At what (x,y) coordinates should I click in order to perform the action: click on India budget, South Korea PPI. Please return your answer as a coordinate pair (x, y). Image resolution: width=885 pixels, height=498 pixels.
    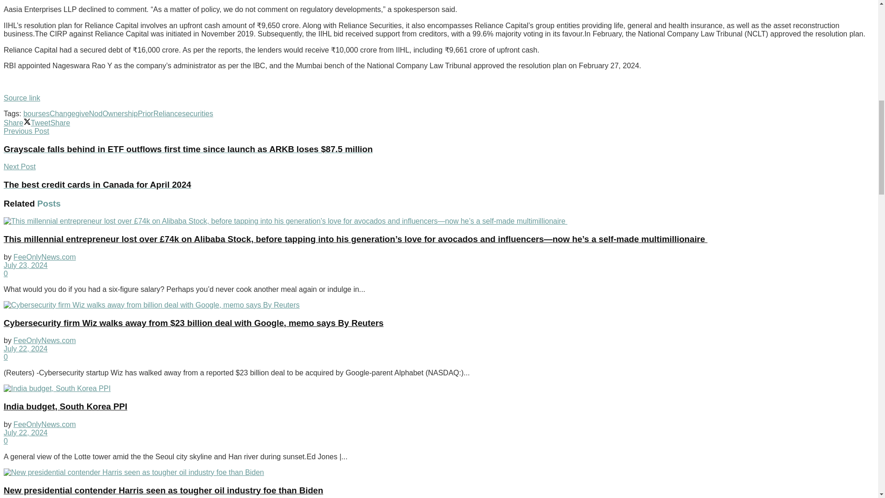
    Looking at the image, I should click on (57, 388).